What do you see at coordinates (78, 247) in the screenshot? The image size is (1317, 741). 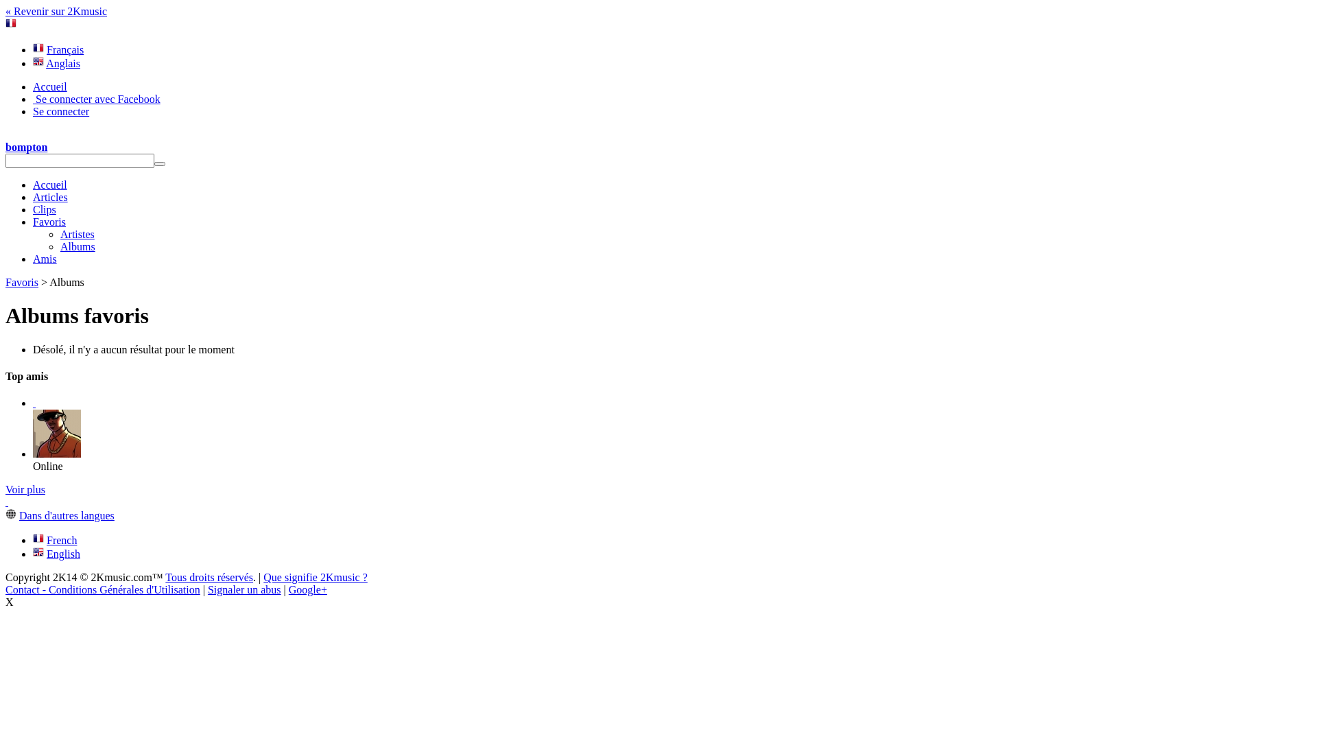 I see `Albums` at bounding box center [78, 247].